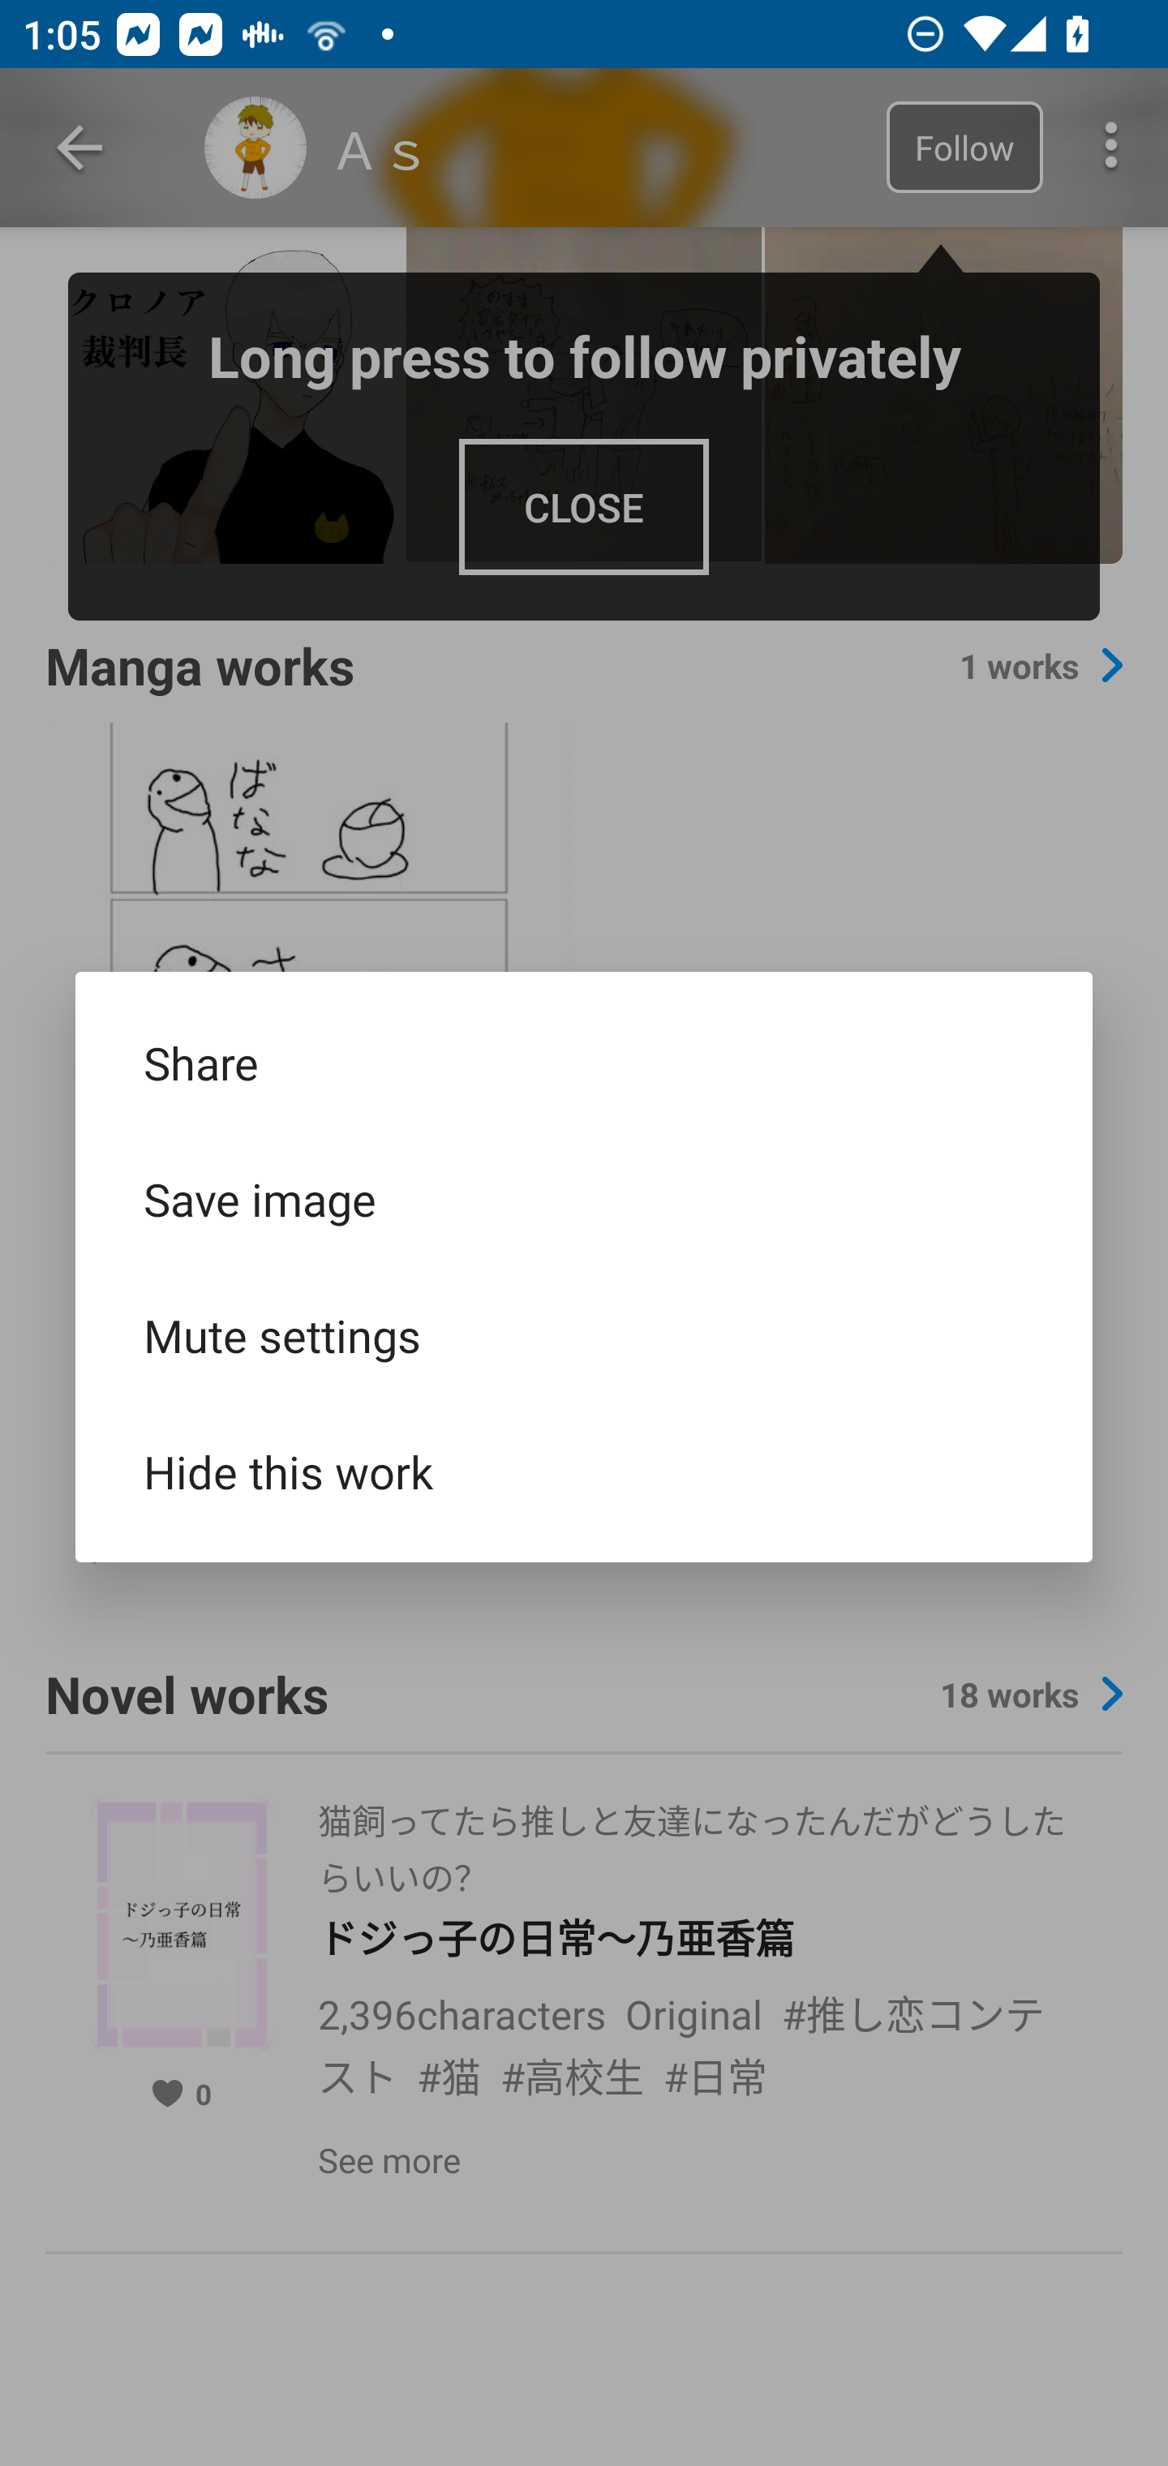 The width and height of the screenshot is (1168, 2466). I want to click on Share, so click(584, 1063).